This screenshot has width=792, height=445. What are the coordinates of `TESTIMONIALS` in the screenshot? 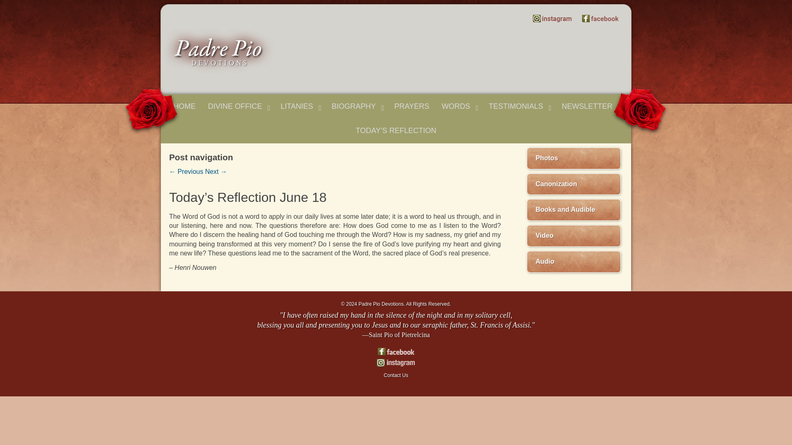 It's located at (519, 106).